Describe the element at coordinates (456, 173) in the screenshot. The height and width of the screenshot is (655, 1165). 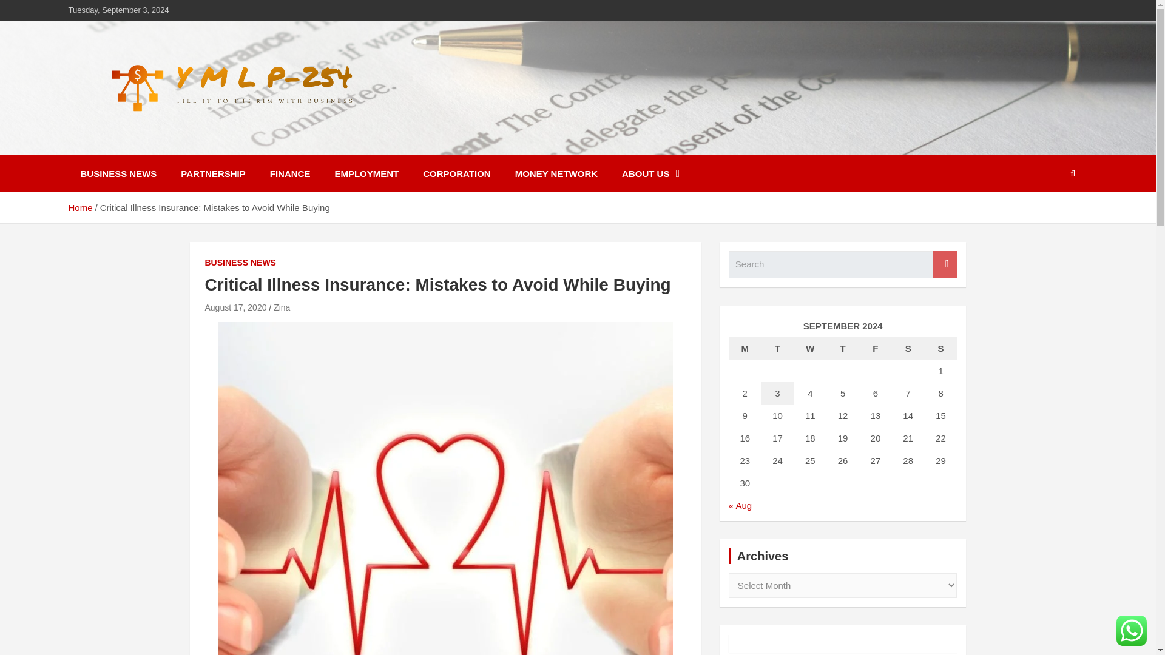
I see `CORPORATION` at that location.